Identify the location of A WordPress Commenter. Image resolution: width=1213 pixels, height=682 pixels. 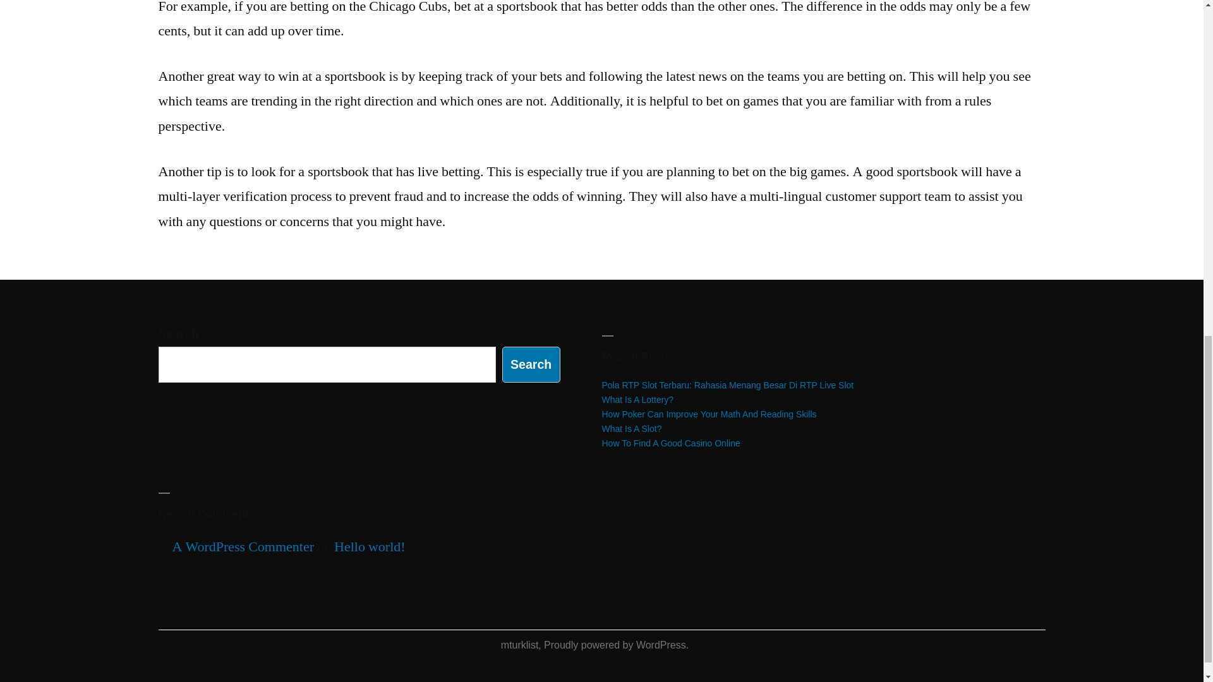
(243, 547).